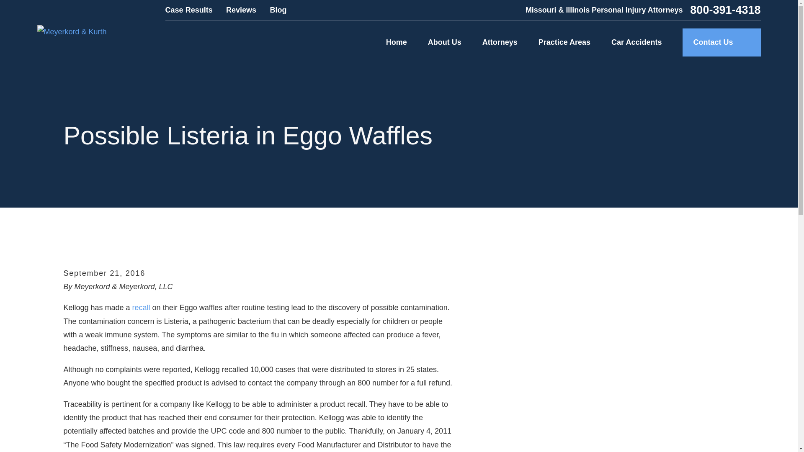 Image resolution: width=804 pixels, height=452 pixels. What do you see at coordinates (636, 43) in the screenshot?
I see `Car Accidents` at bounding box center [636, 43].